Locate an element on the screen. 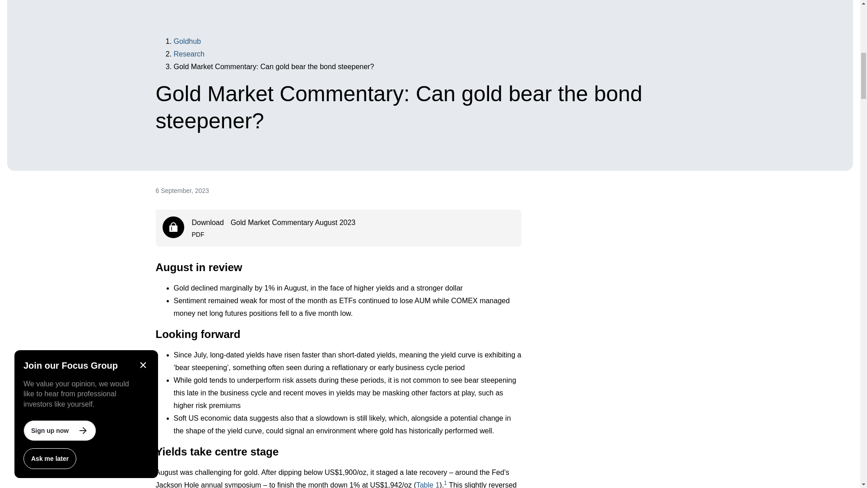  Goldhub is located at coordinates (189, 54).